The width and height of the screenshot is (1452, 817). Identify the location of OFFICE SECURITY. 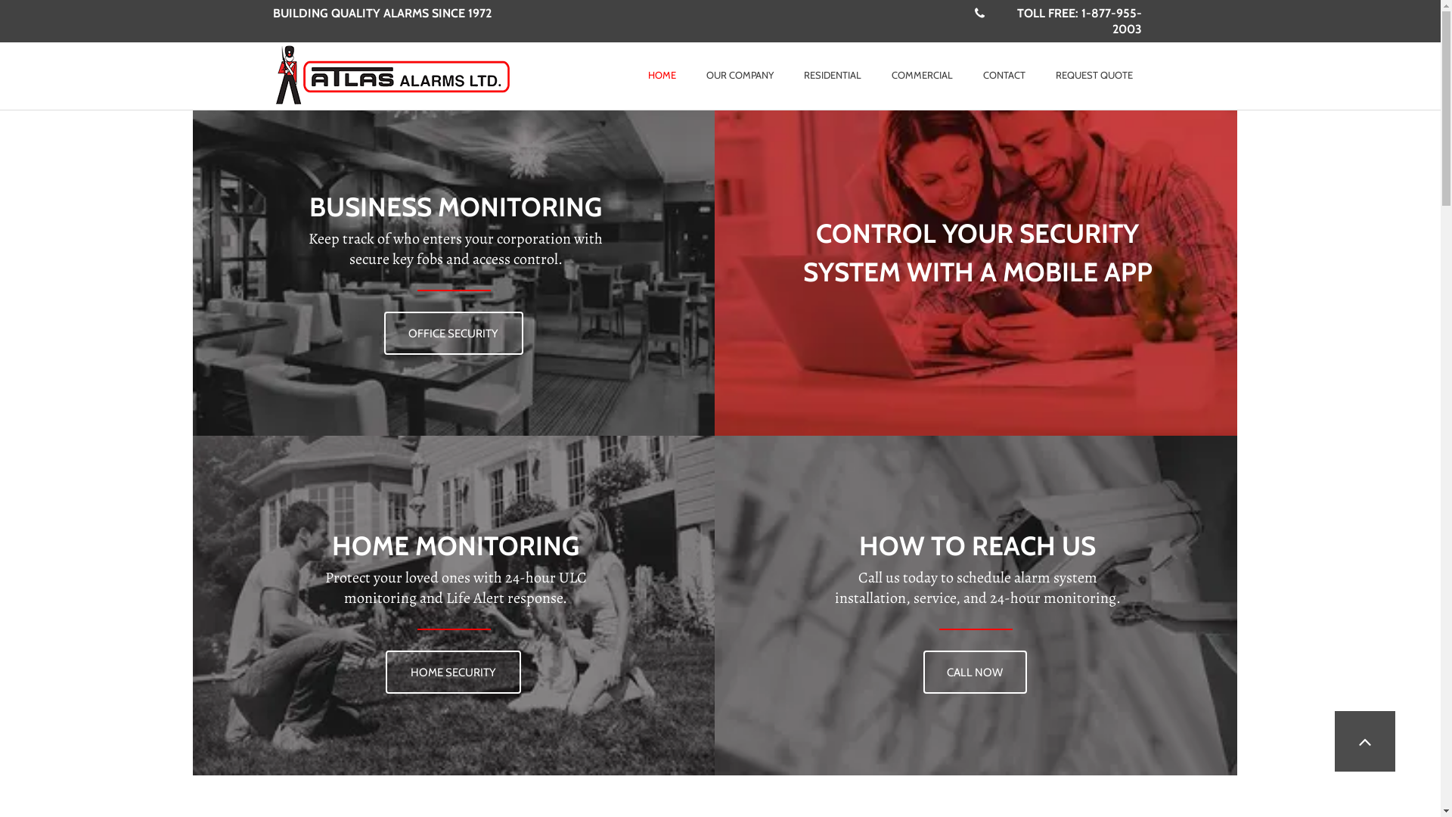
(454, 333).